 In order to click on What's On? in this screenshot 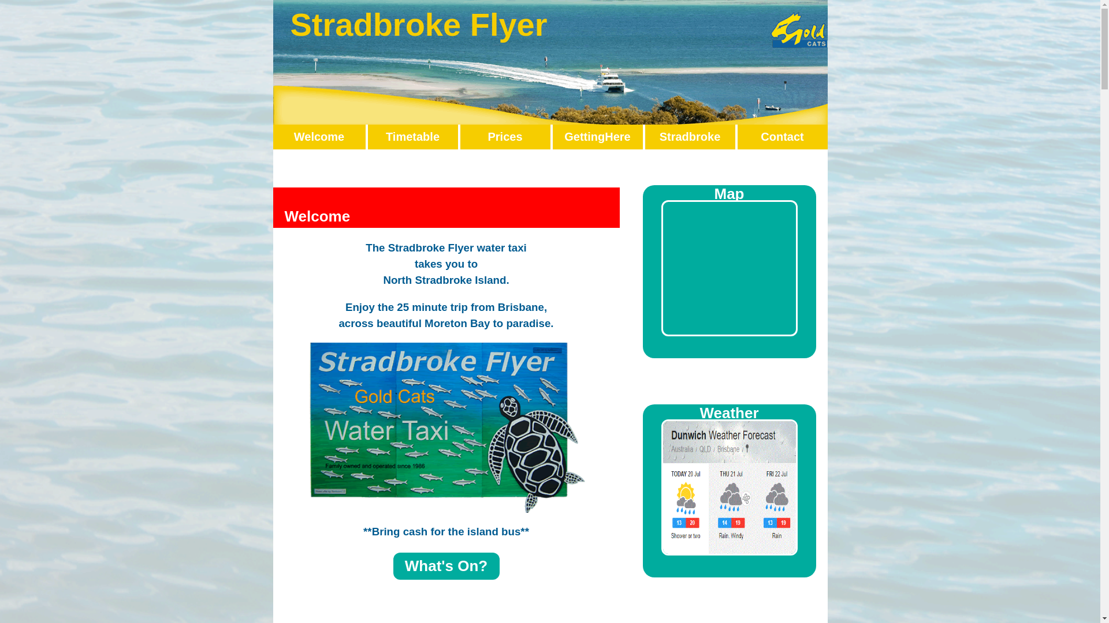, I will do `click(446, 566)`.